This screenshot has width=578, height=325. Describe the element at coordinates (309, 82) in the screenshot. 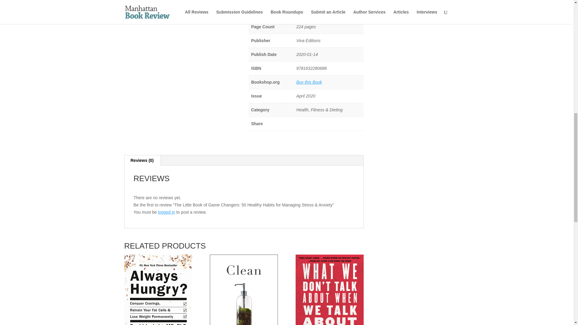

I see `Buy this Book` at that location.